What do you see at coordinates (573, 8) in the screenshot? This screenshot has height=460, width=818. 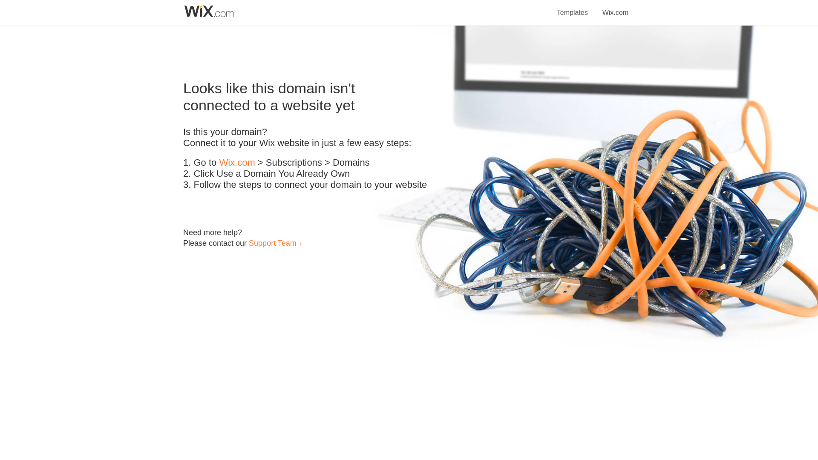 I see `Templates` at bounding box center [573, 8].